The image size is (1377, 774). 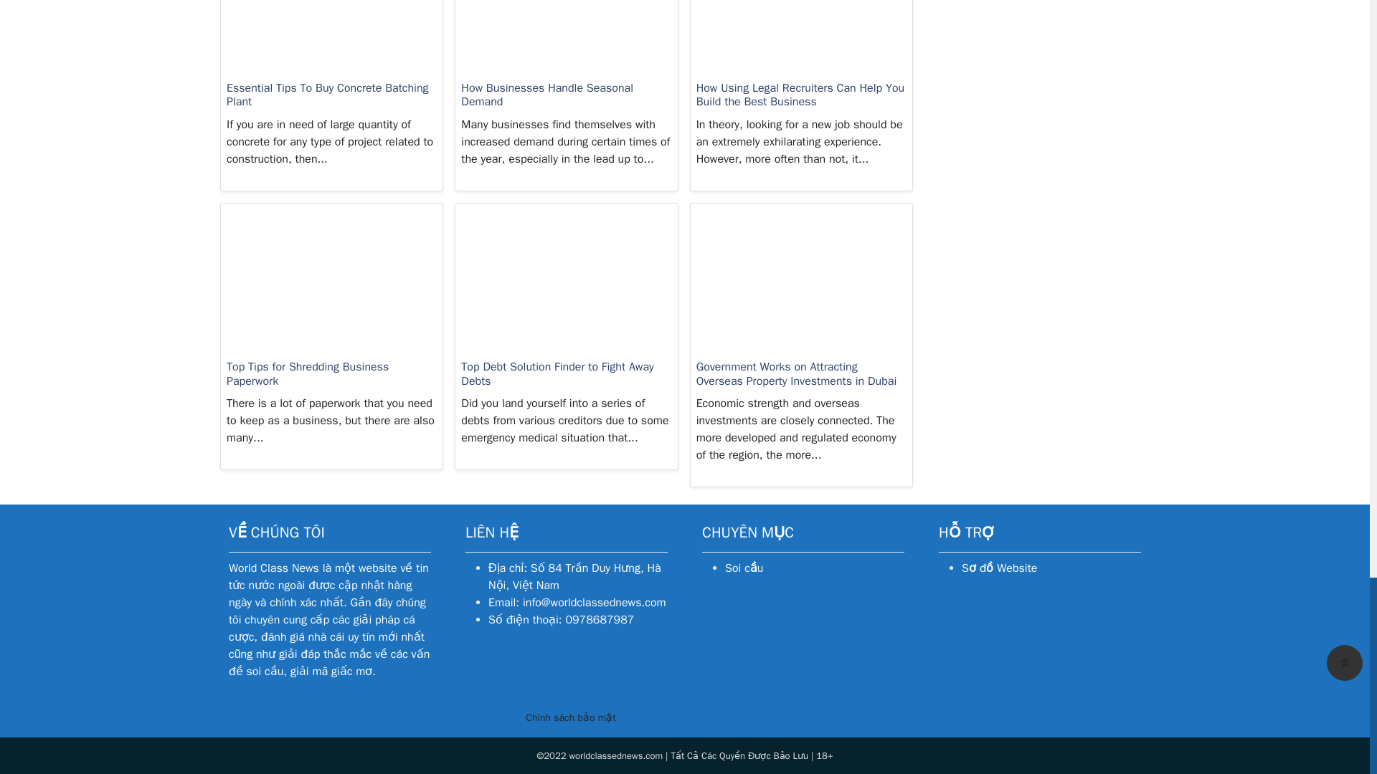 I want to click on Top Tips for Shredding Business Paperwork, so click(x=331, y=284).